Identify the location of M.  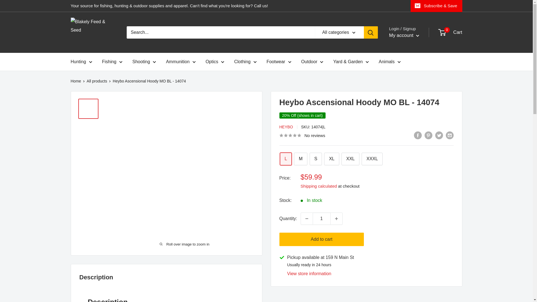
(300, 159).